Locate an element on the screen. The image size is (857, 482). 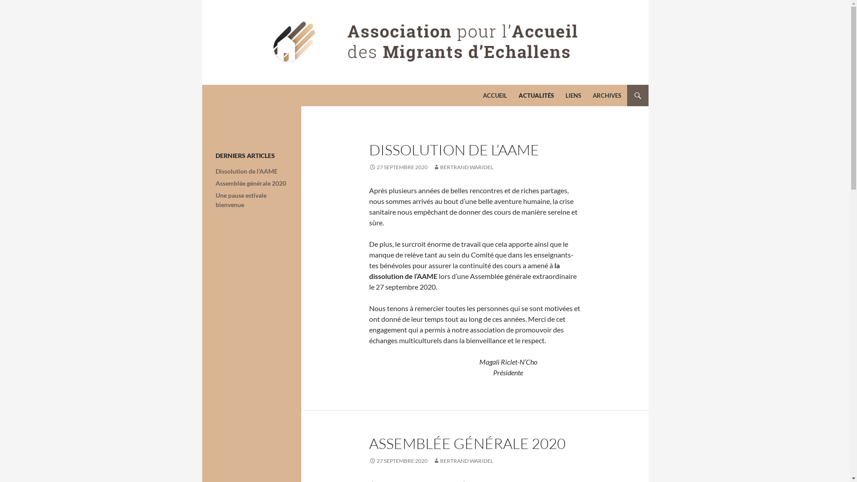
LIENS is located at coordinates (573, 96).